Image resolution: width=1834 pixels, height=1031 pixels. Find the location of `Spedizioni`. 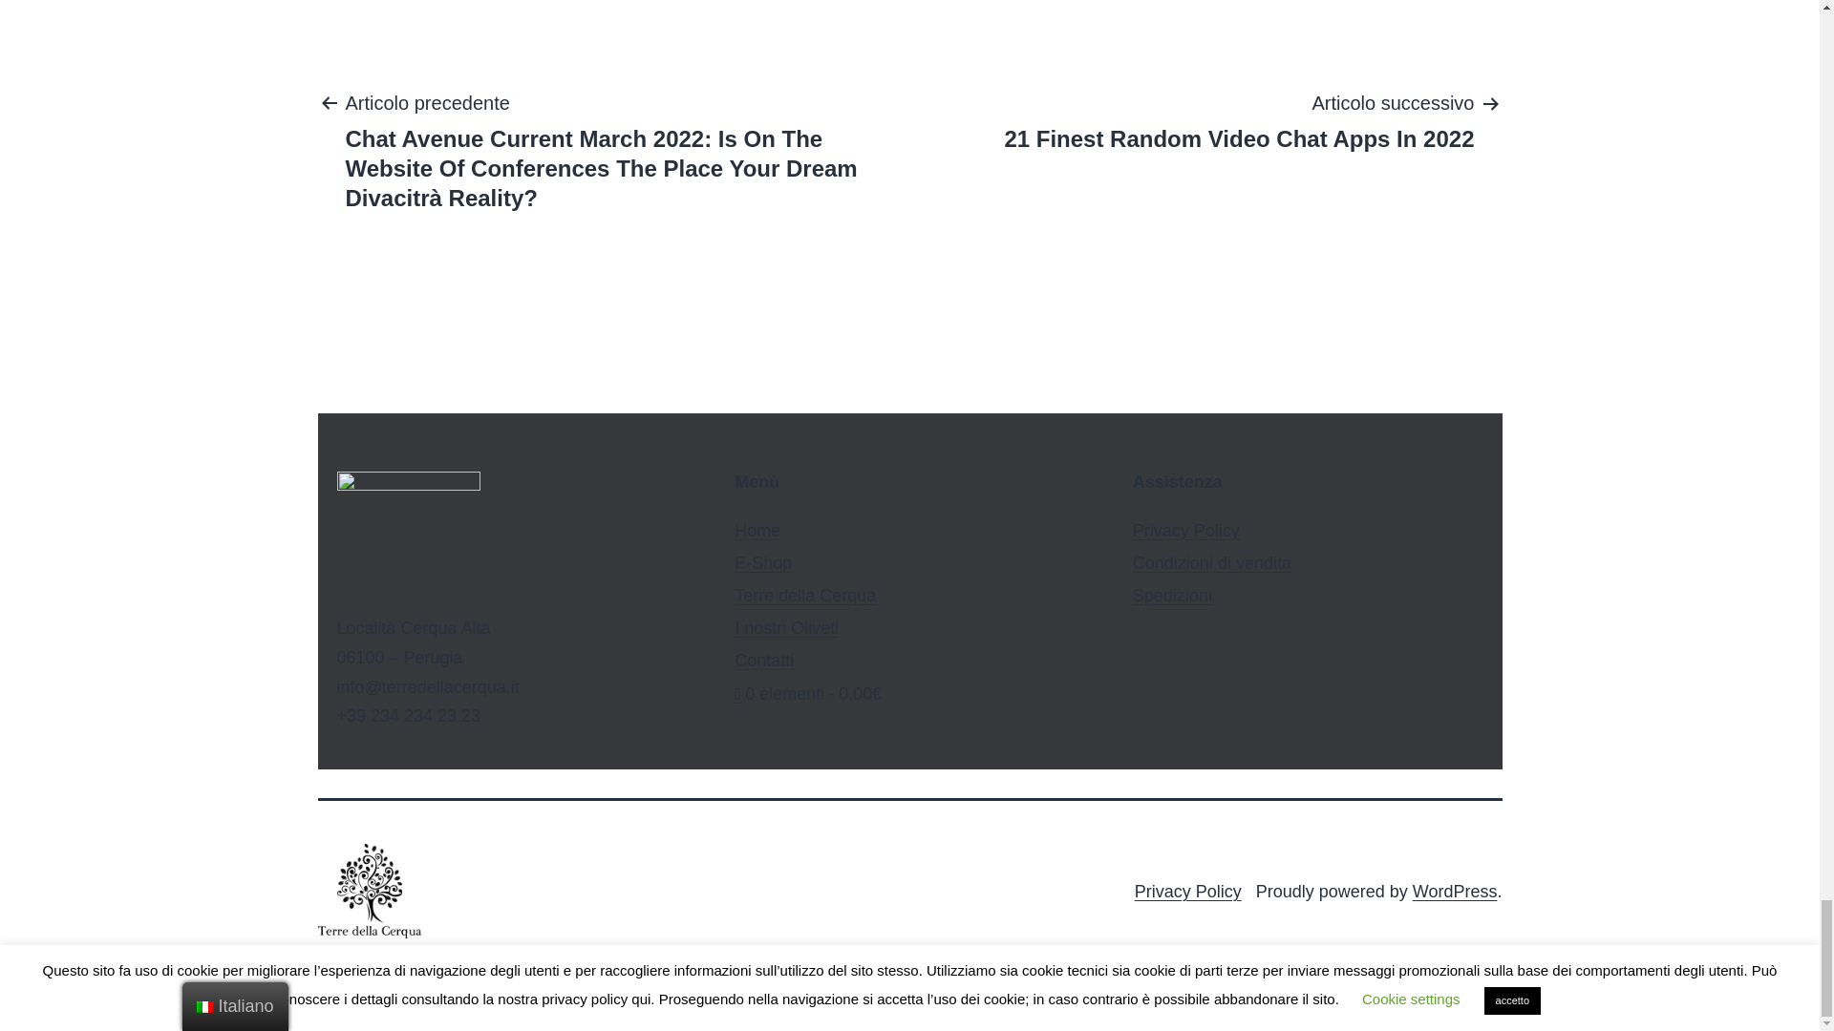

Spedizioni is located at coordinates (1188, 892).